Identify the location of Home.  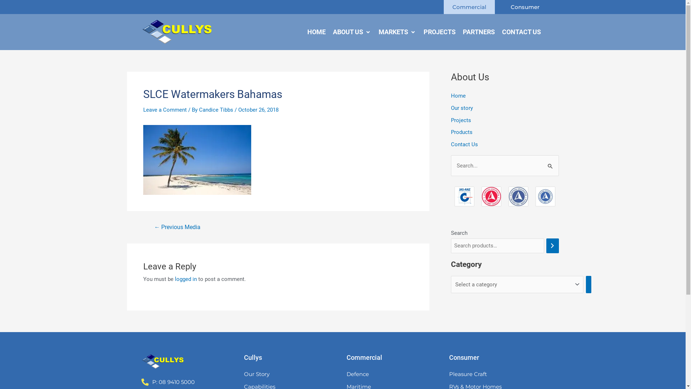
(458, 96).